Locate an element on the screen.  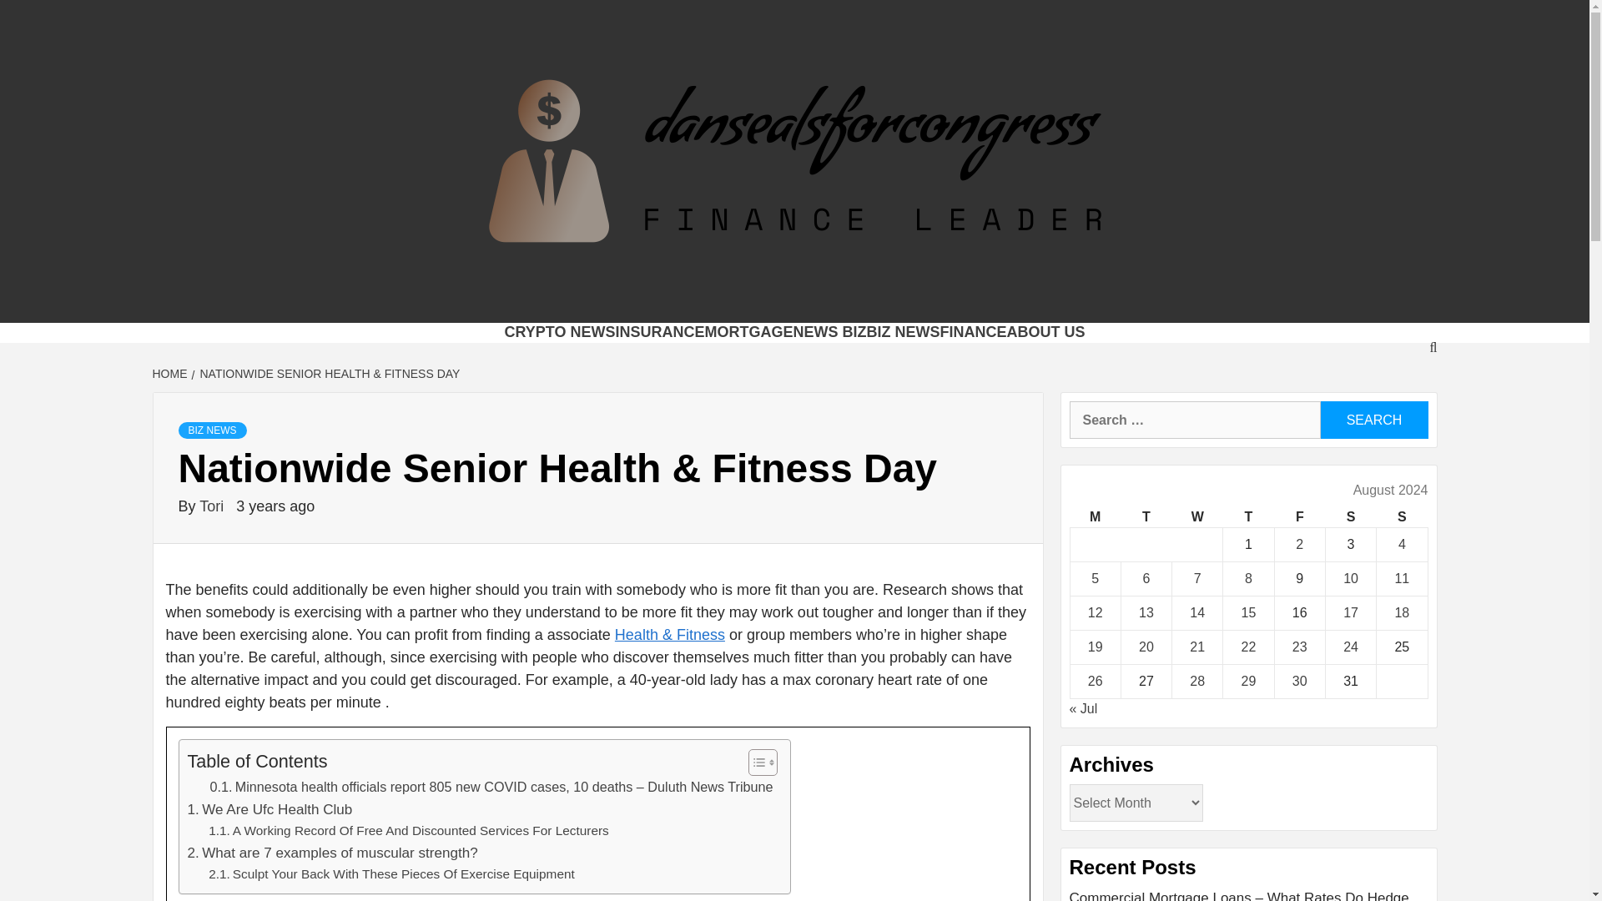
Saturday is located at coordinates (1350, 517).